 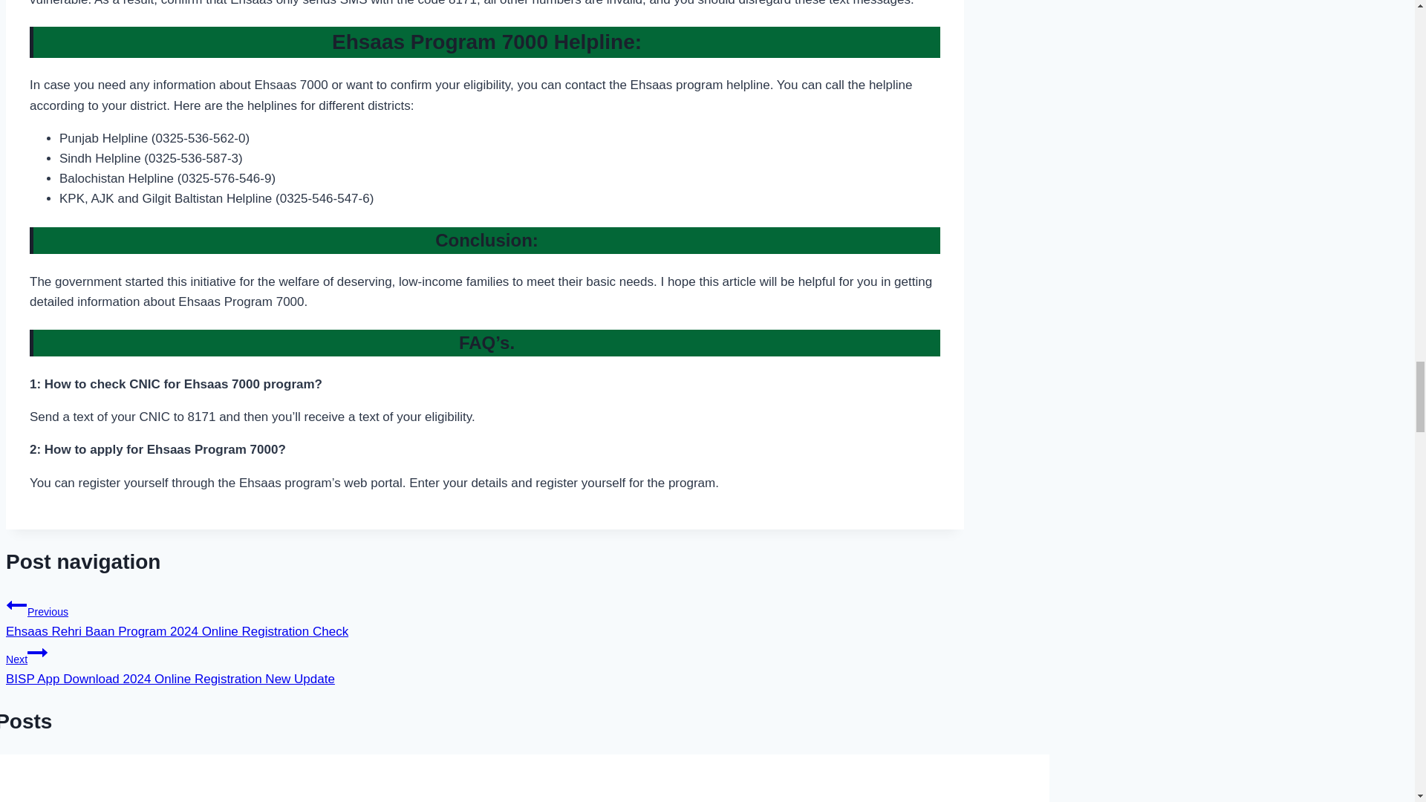 I want to click on Continue, so click(x=37, y=653).